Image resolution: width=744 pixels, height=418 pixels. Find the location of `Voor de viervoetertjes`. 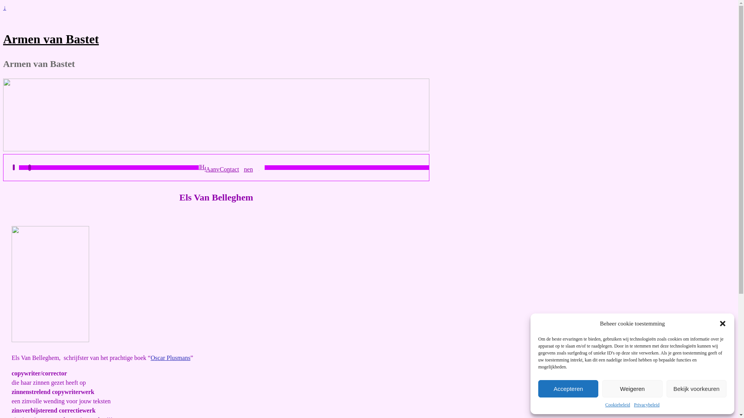

Voor de viervoetertjes is located at coordinates (232, 167).